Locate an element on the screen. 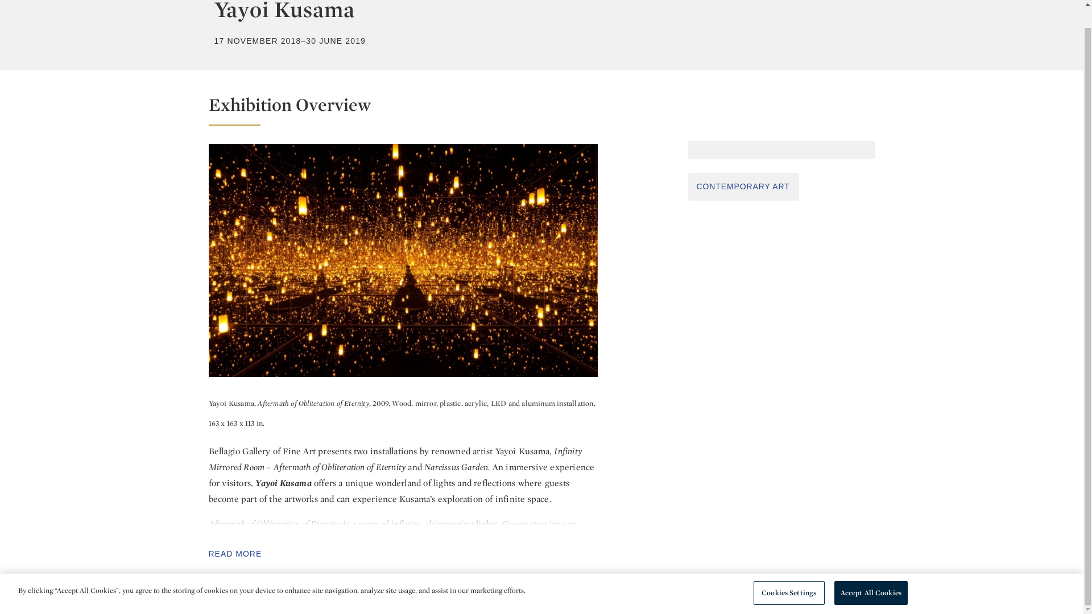 The width and height of the screenshot is (1092, 614). CONTEMPORARY ART is located at coordinates (742, 186).